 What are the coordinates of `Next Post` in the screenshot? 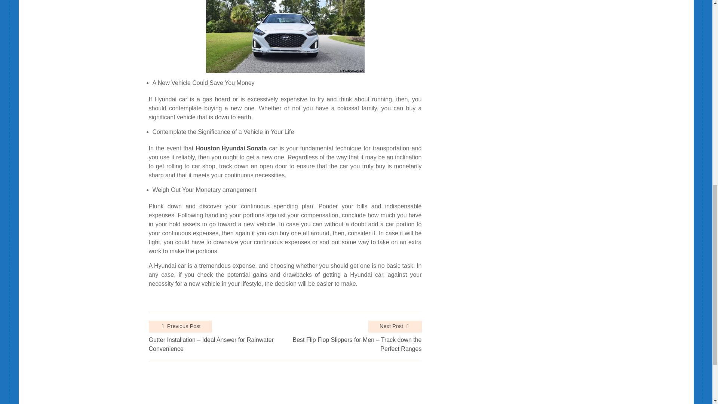 It's located at (395, 326).